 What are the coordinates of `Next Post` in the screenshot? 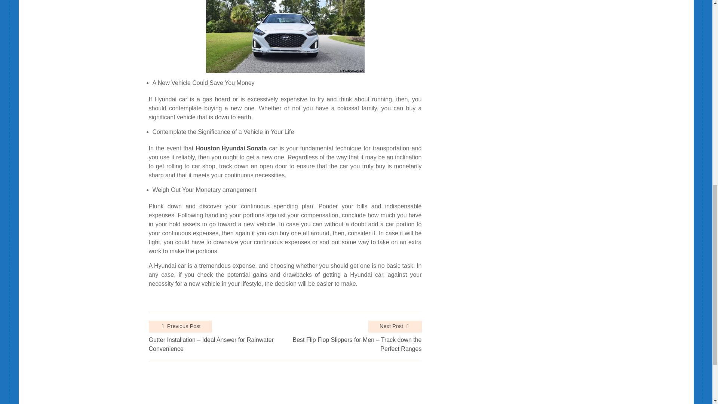 It's located at (395, 326).